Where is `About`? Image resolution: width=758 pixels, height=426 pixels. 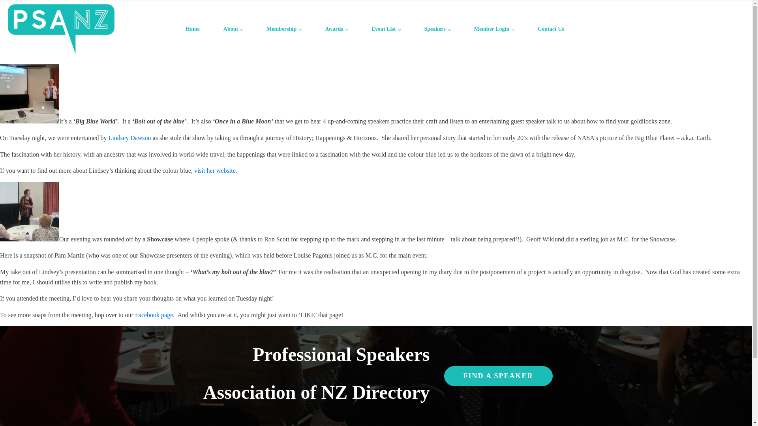 About is located at coordinates (233, 29).